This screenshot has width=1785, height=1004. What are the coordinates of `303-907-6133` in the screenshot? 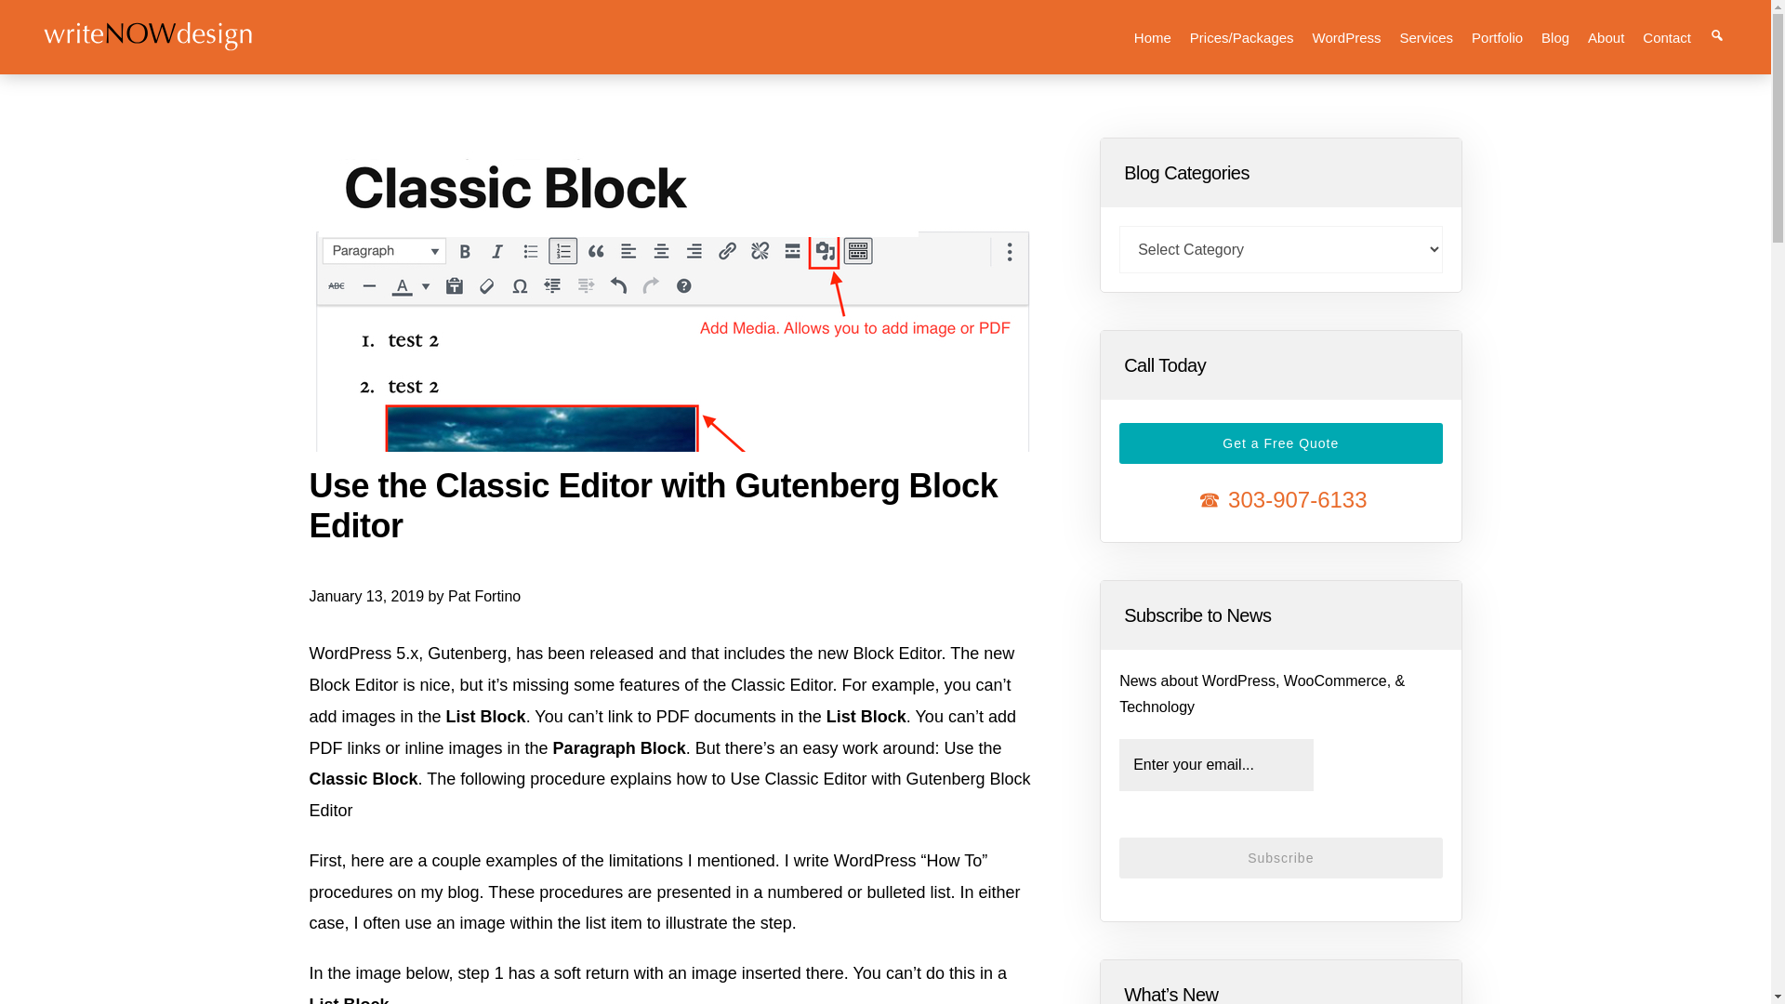 It's located at (1280, 498).